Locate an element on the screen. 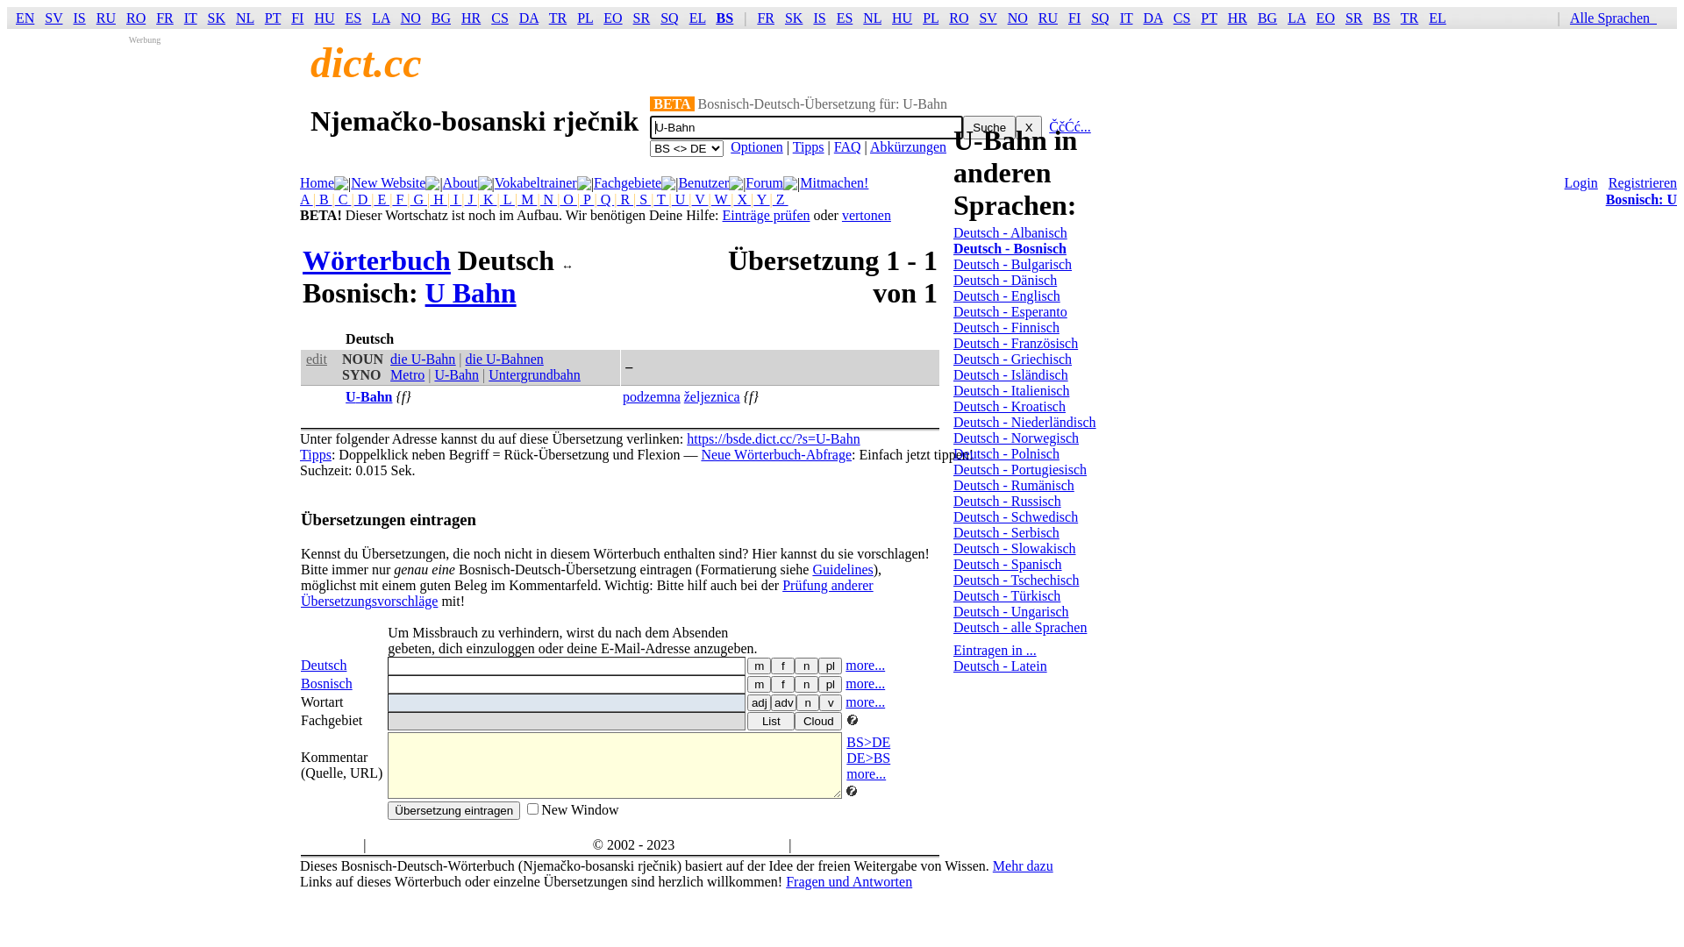  E is located at coordinates (382, 200).